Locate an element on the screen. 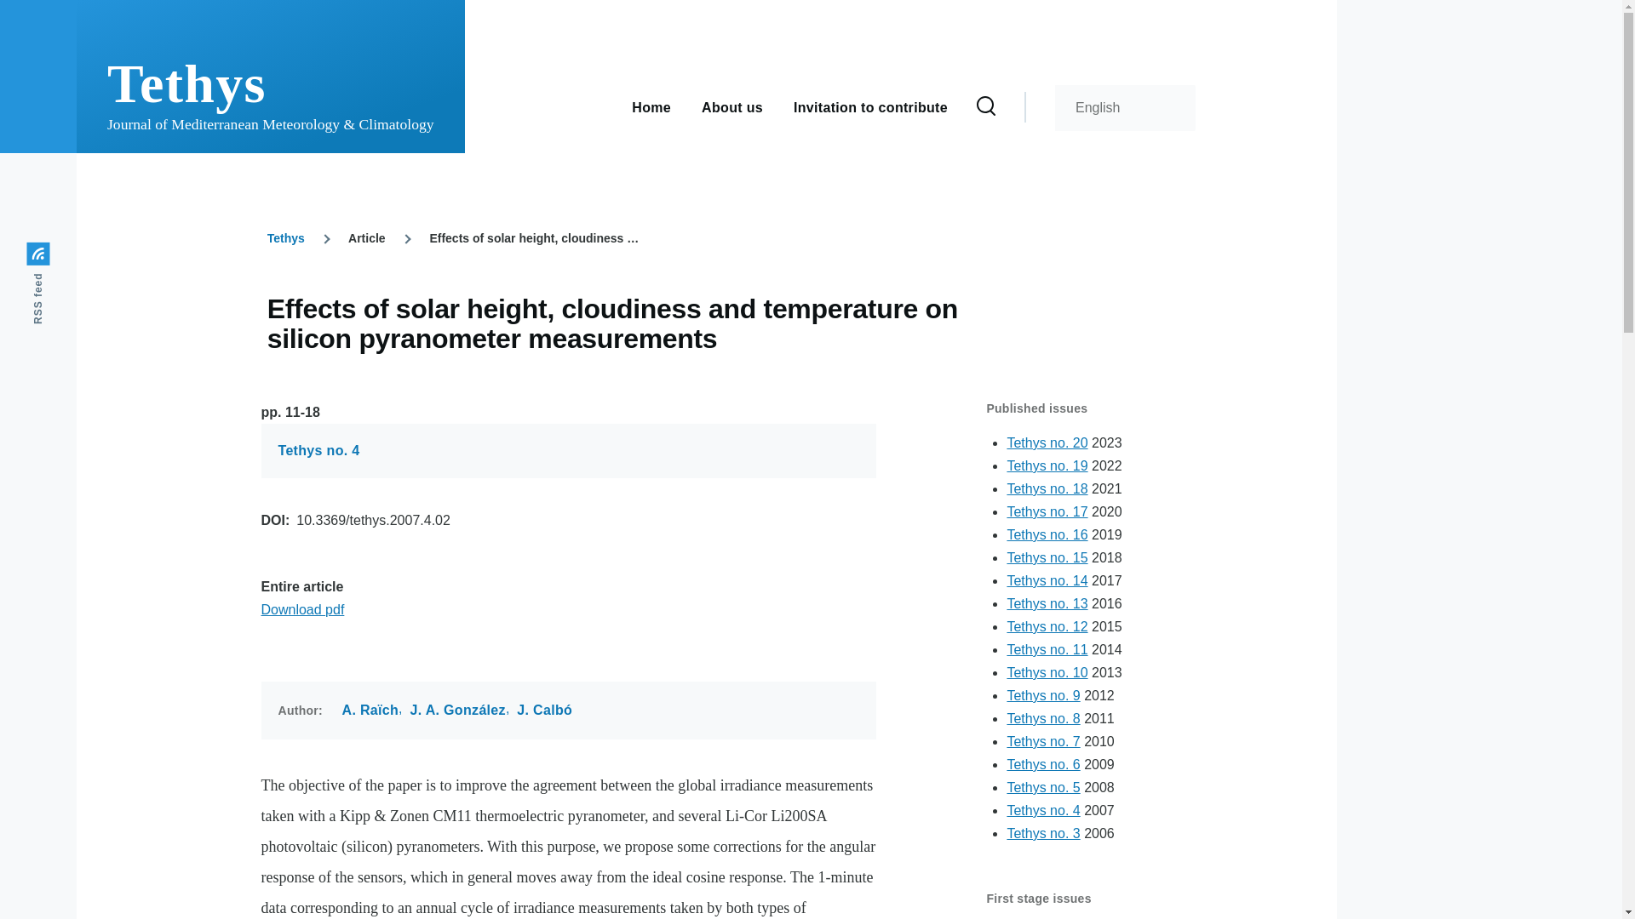 The height and width of the screenshot is (919, 1635). Skip to main content is located at coordinates (668, 8).